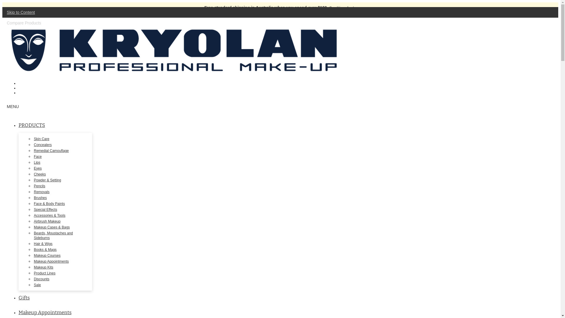 The image size is (565, 318). Describe the element at coordinates (21, 12) in the screenshot. I see `Skip to Content` at that location.